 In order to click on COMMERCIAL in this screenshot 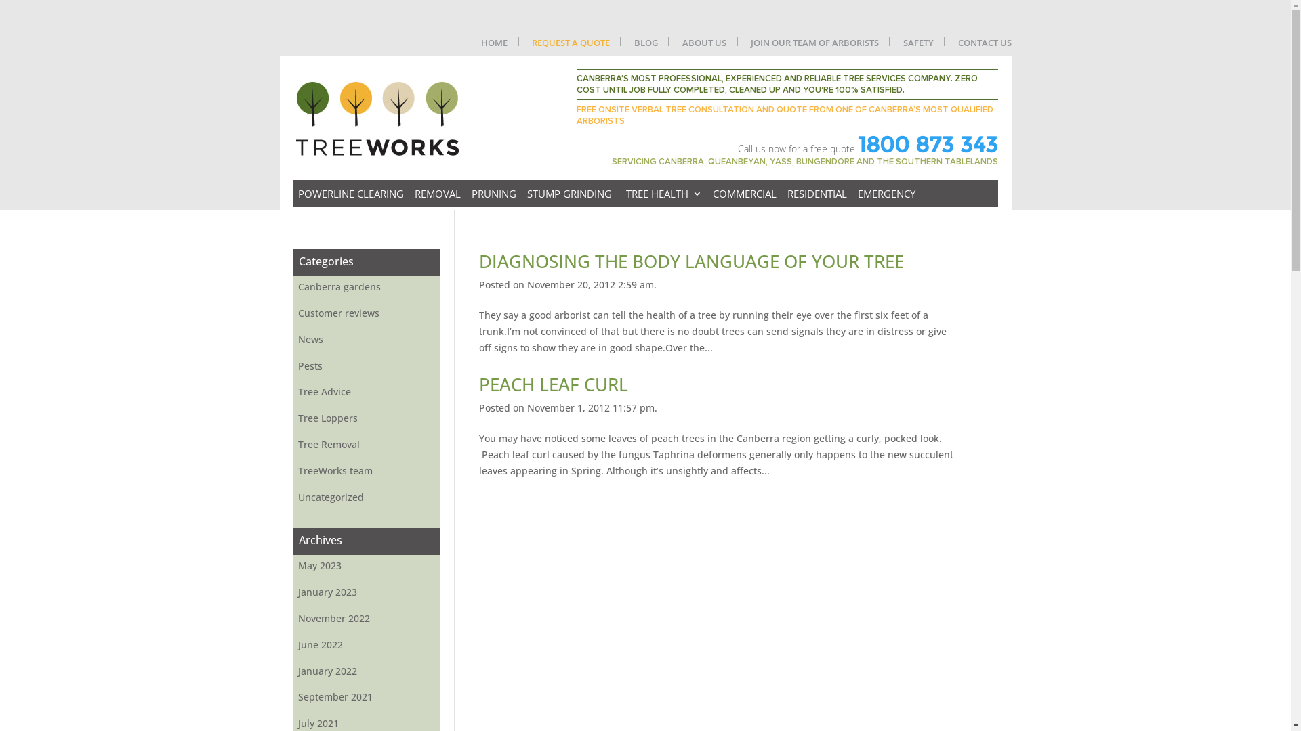, I will do `click(741, 194)`.